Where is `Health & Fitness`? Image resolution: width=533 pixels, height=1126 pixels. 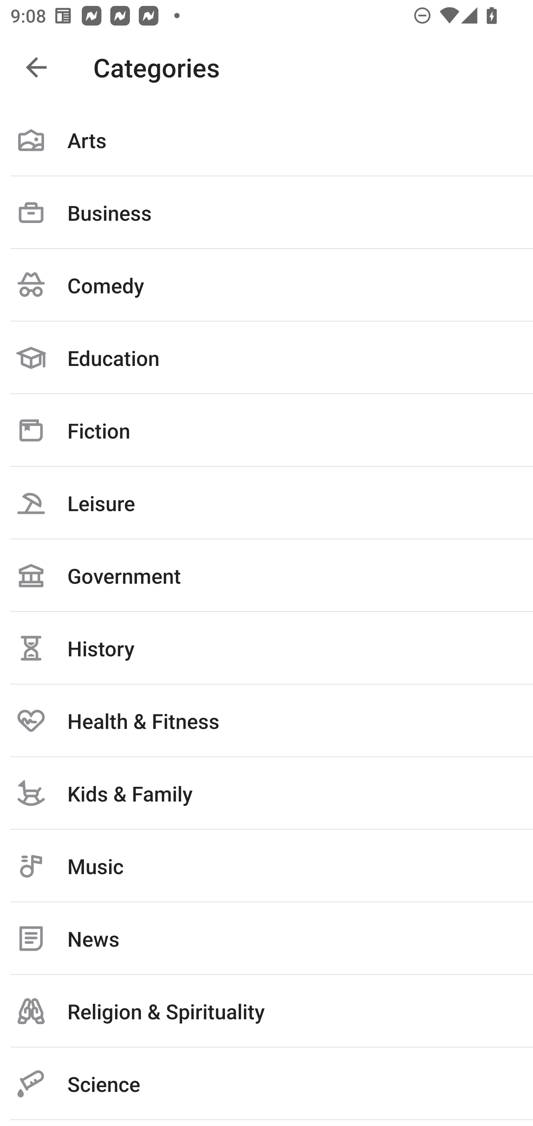 Health & Fitness is located at coordinates (266, 720).